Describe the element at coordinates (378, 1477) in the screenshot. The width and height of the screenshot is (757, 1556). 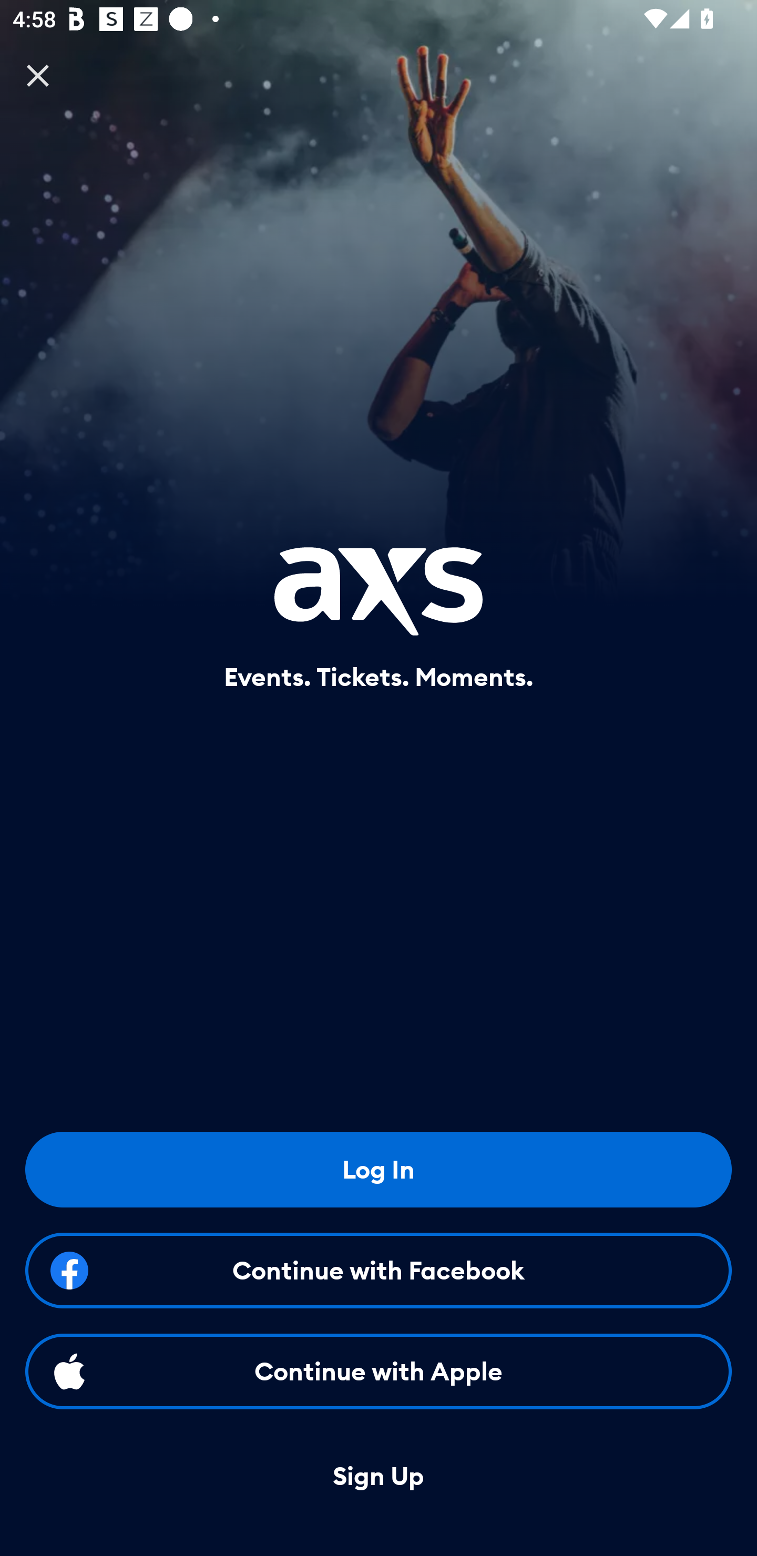
I see `Sign Up` at that location.